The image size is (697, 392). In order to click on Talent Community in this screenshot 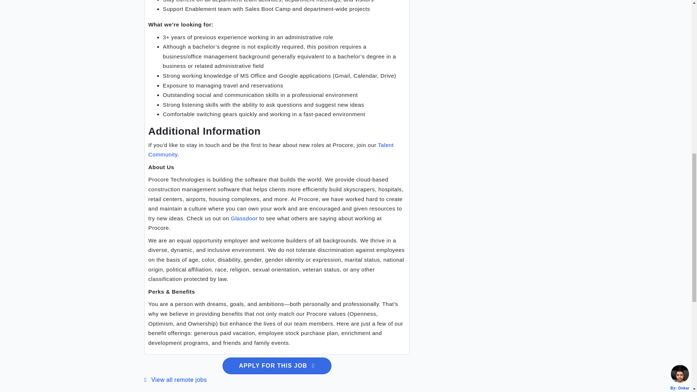, I will do `click(271, 150)`.